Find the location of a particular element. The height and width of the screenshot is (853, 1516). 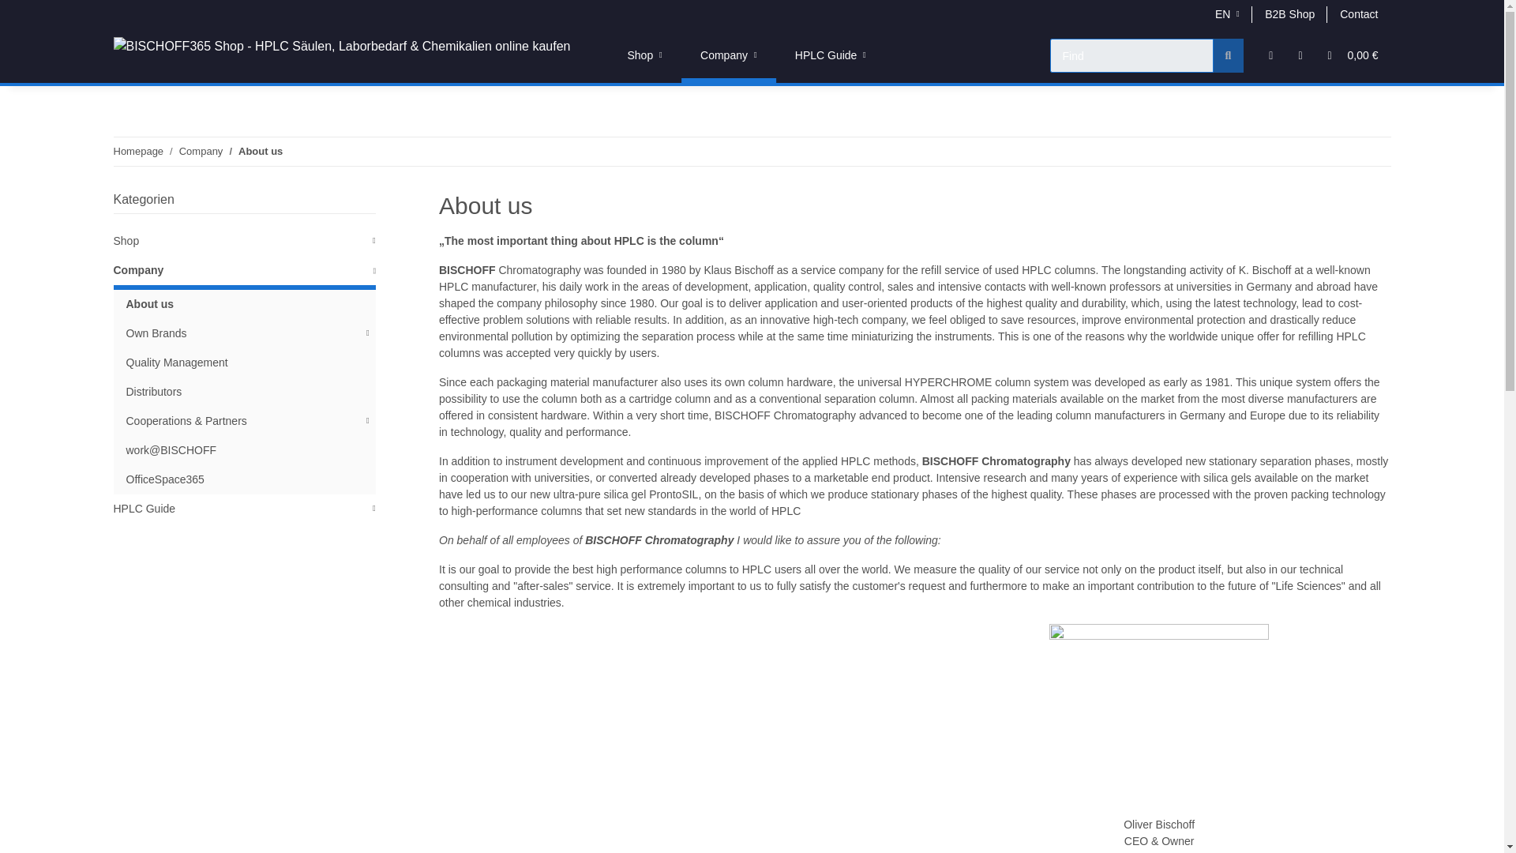

Company is located at coordinates (1289, 14).